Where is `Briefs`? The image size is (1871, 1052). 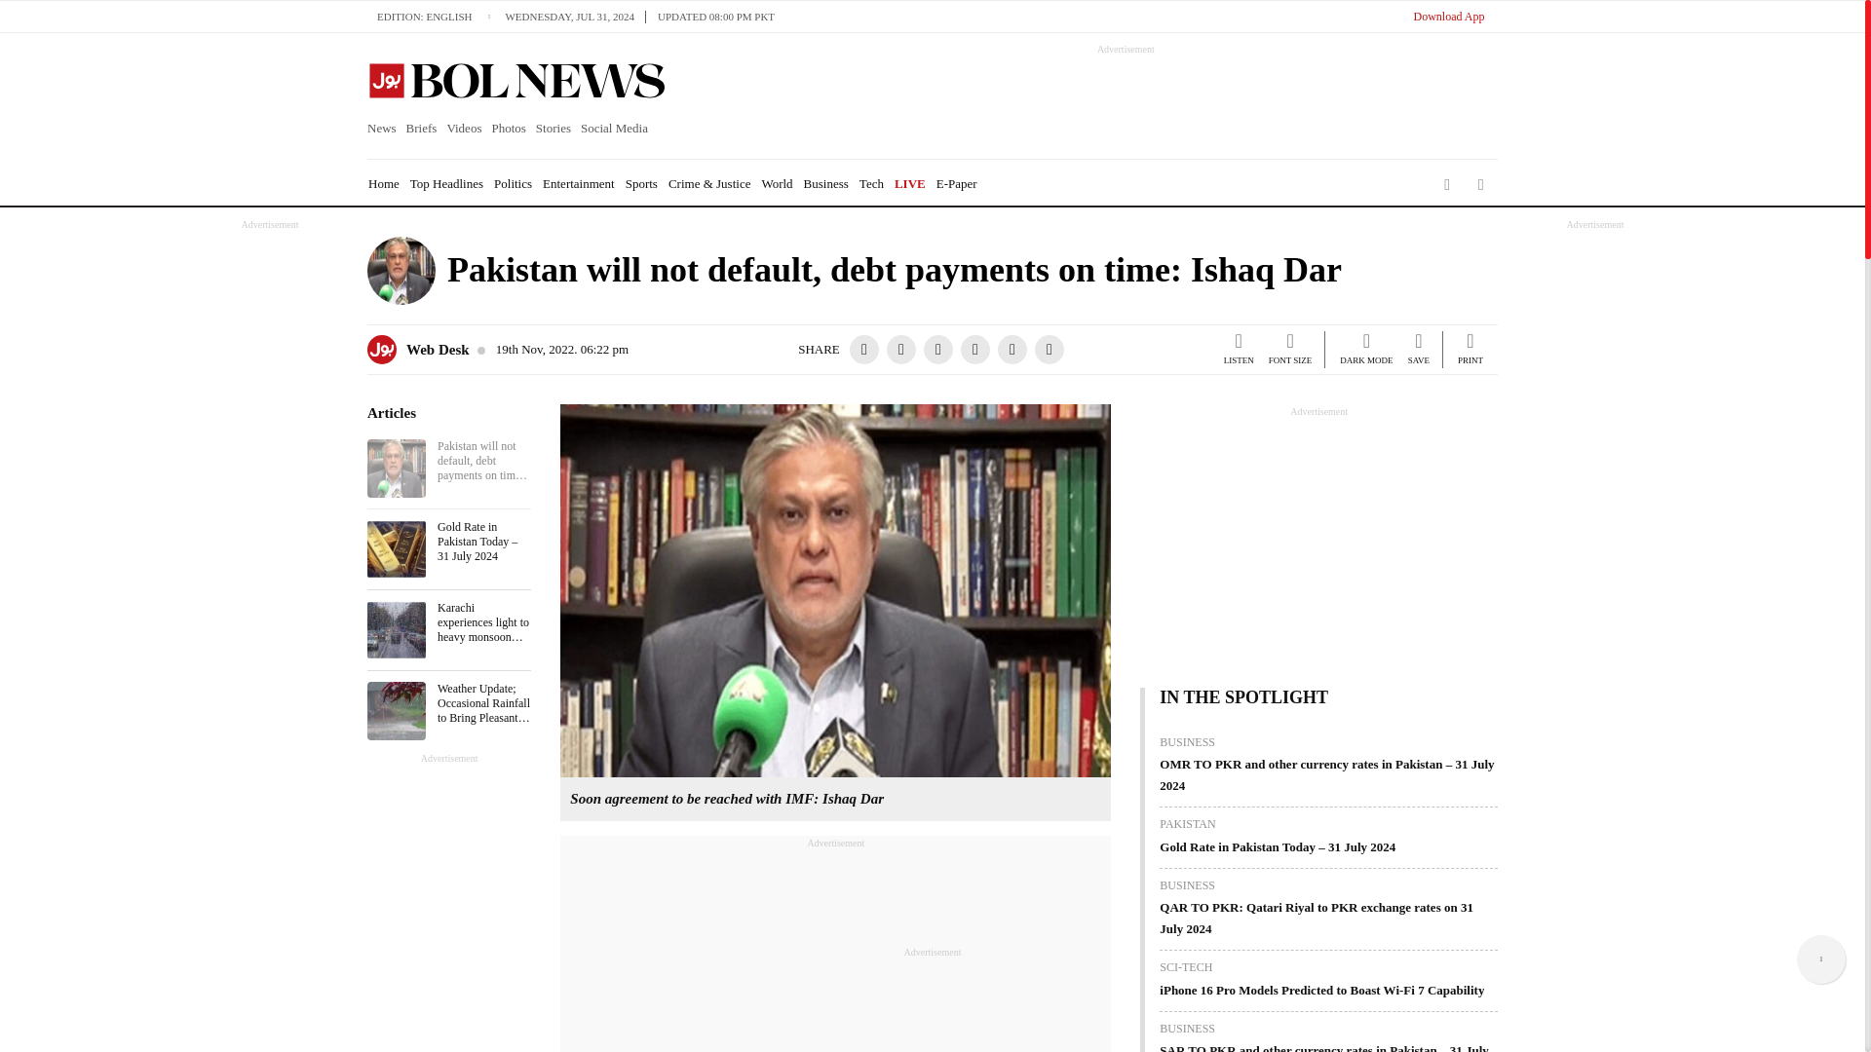
Briefs is located at coordinates (421, 129).